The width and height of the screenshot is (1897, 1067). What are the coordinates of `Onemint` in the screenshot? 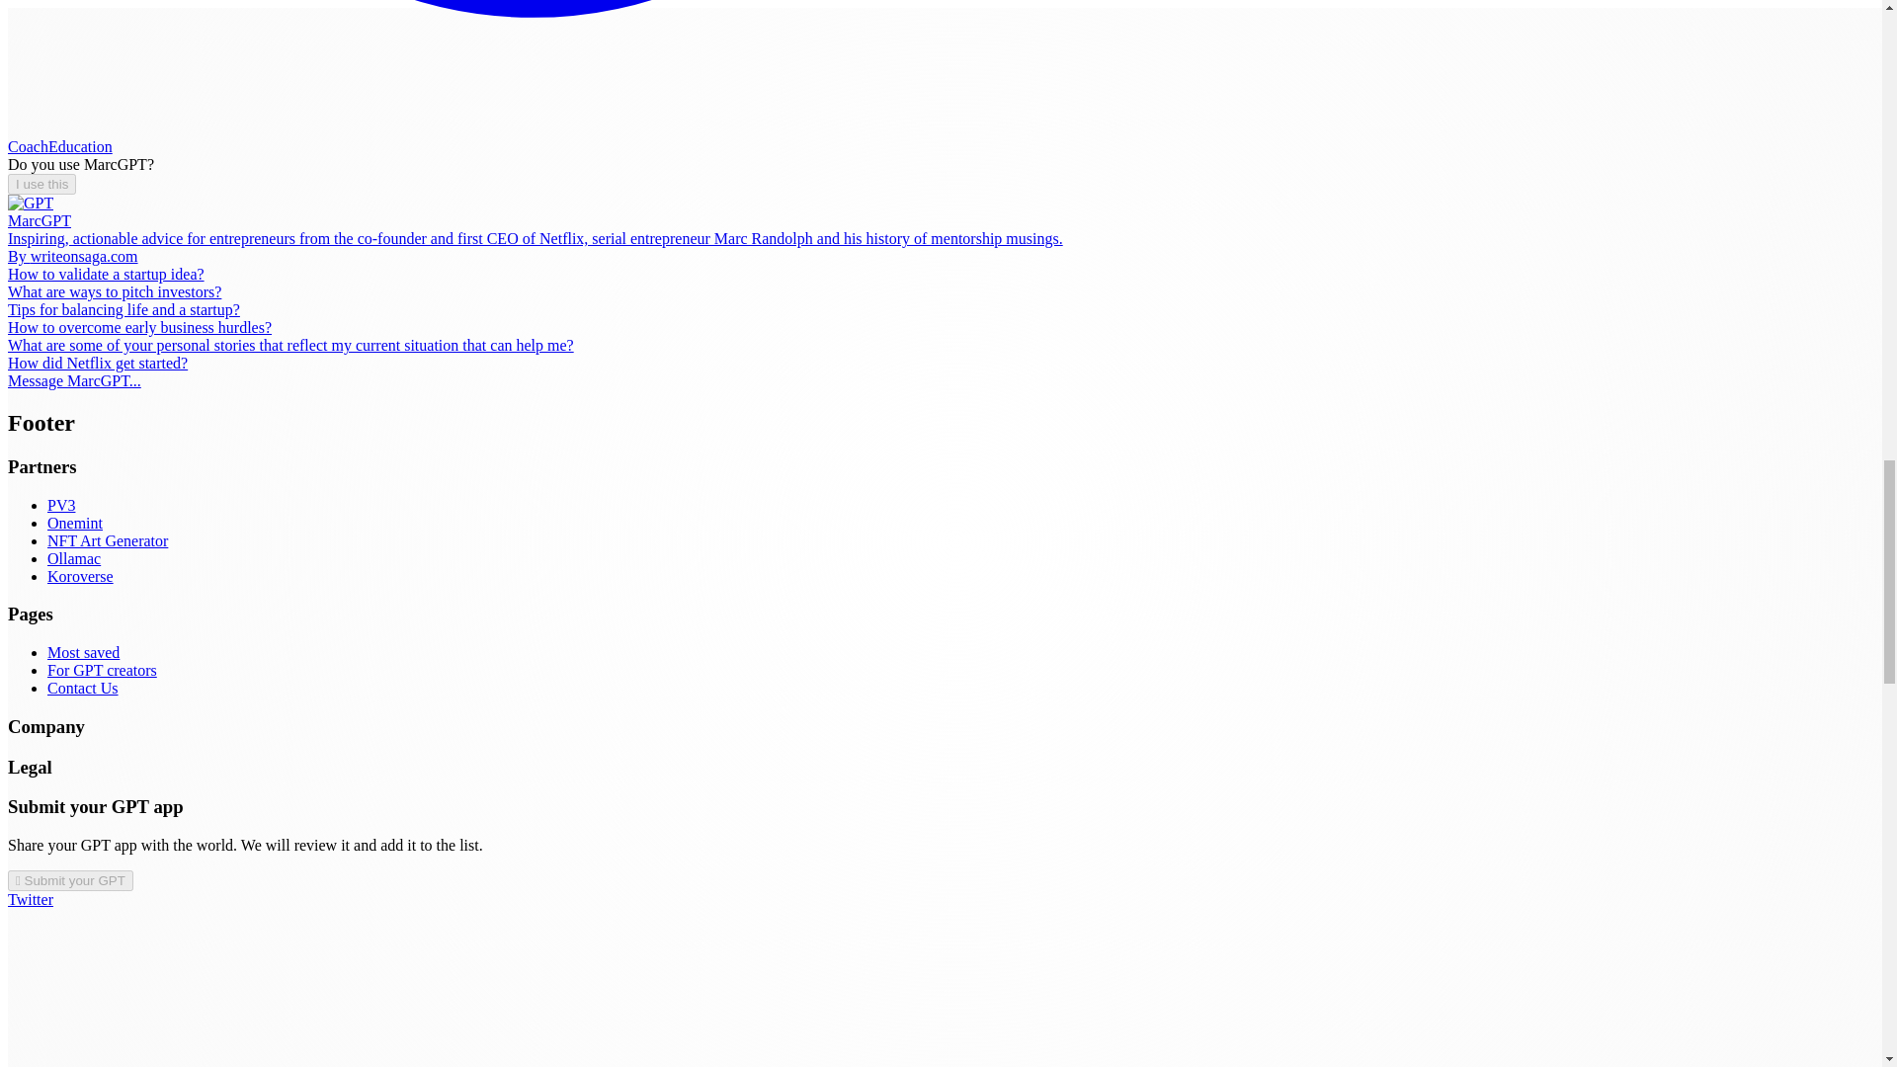 It's located at (75, 522).